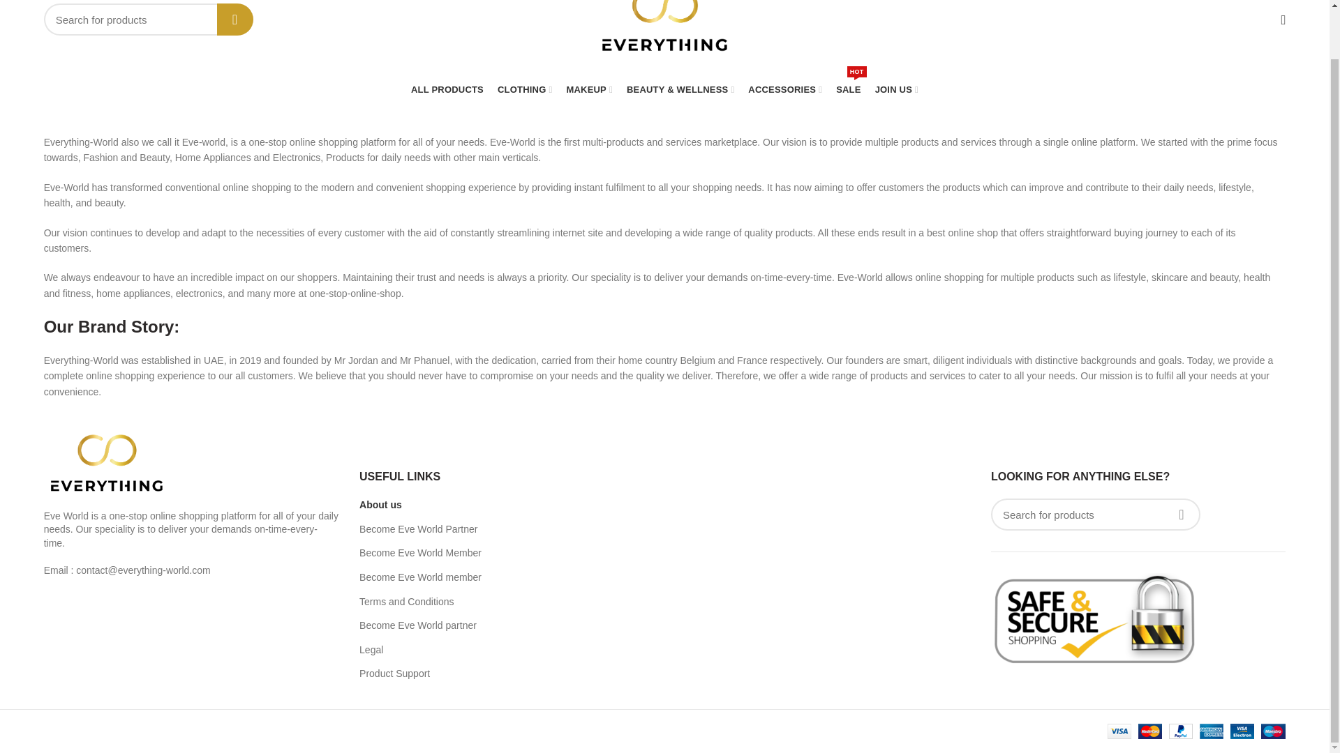 This screenshot has width=1340, height=753. Describe the element at coordinates (447, 89) in the screenshot. I see `ALL PRODUCTS` at that location.